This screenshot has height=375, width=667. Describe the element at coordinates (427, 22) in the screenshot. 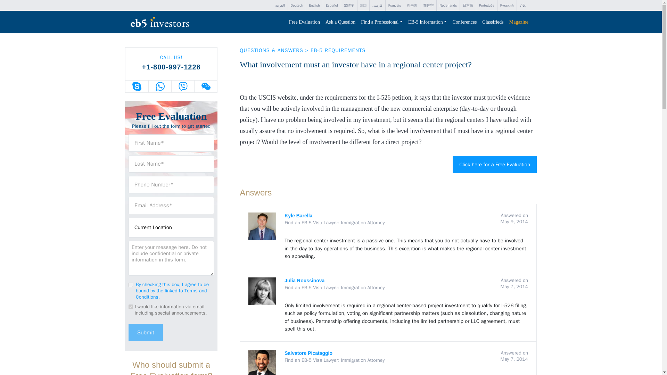

I see `EB-5 Information` at that location.